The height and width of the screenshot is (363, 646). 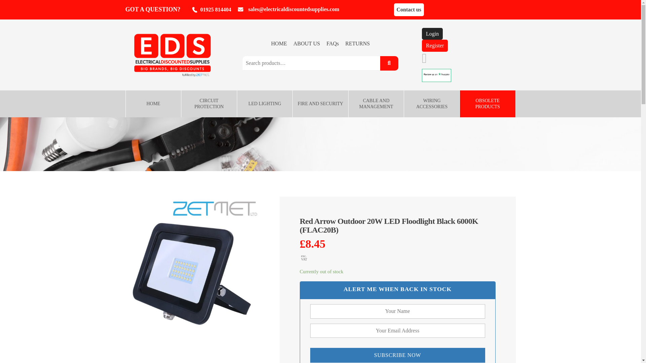 What do you see at coordinates (211, 9) in the screenshot?
I see `01925 814404` at bounding box center [211, 9].